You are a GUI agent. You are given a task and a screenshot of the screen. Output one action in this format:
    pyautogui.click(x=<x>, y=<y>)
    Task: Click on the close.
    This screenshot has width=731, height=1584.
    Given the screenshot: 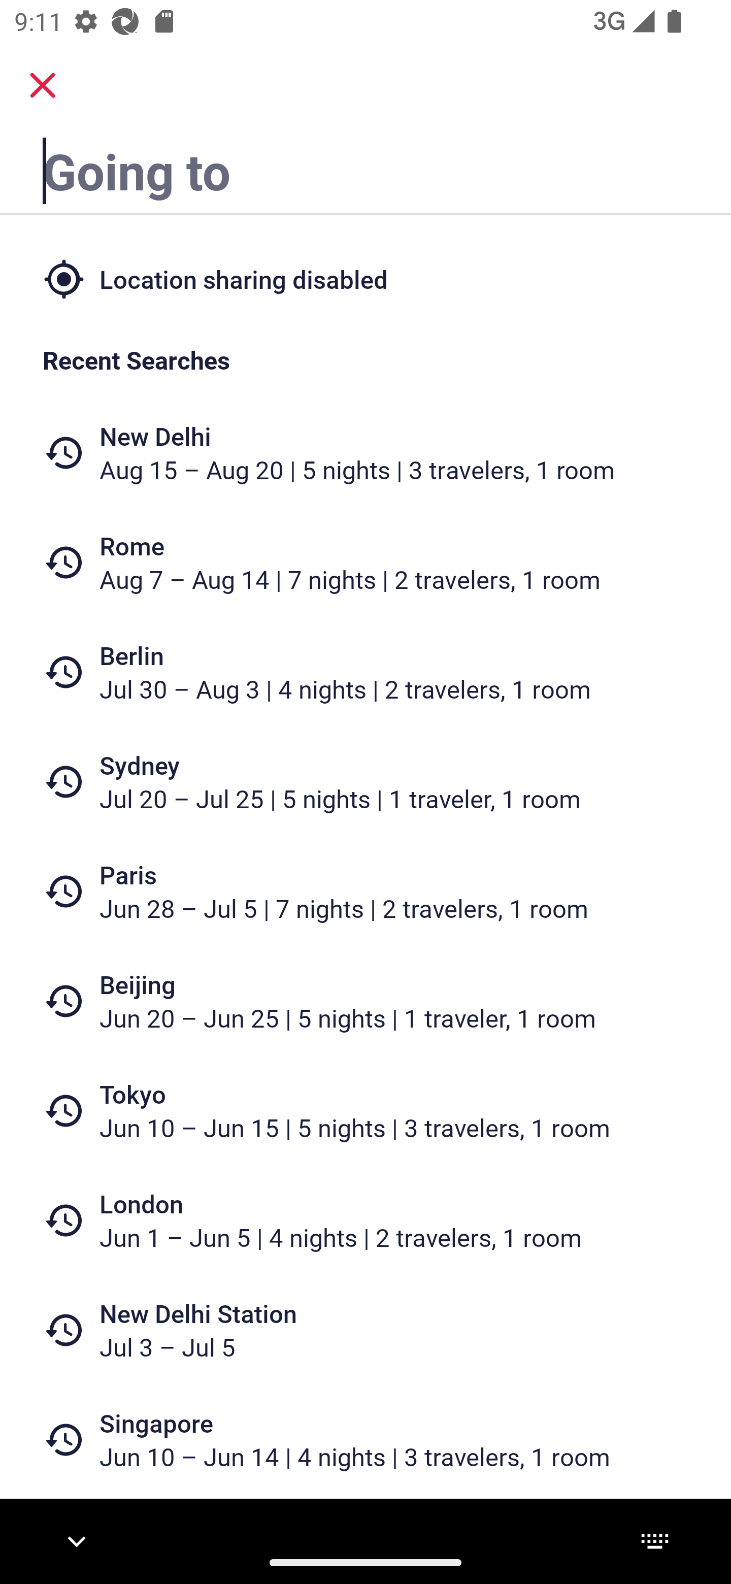 What is the action you would take?
    pyautogui.click(x=43, y=85)
    